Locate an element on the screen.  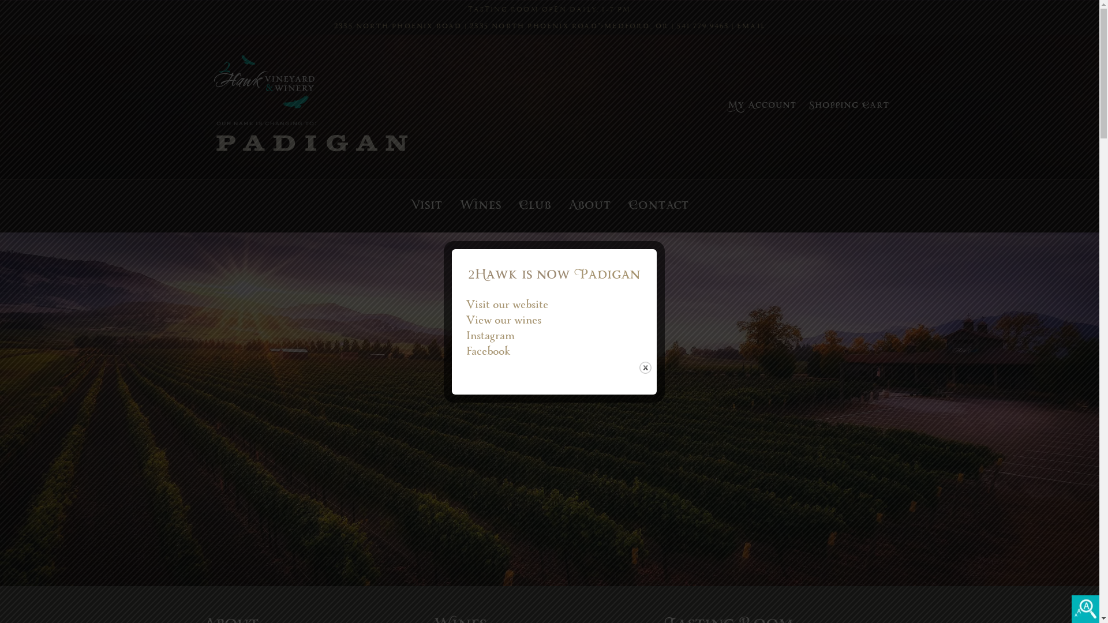
My Account is located at coordinates (762, 106).